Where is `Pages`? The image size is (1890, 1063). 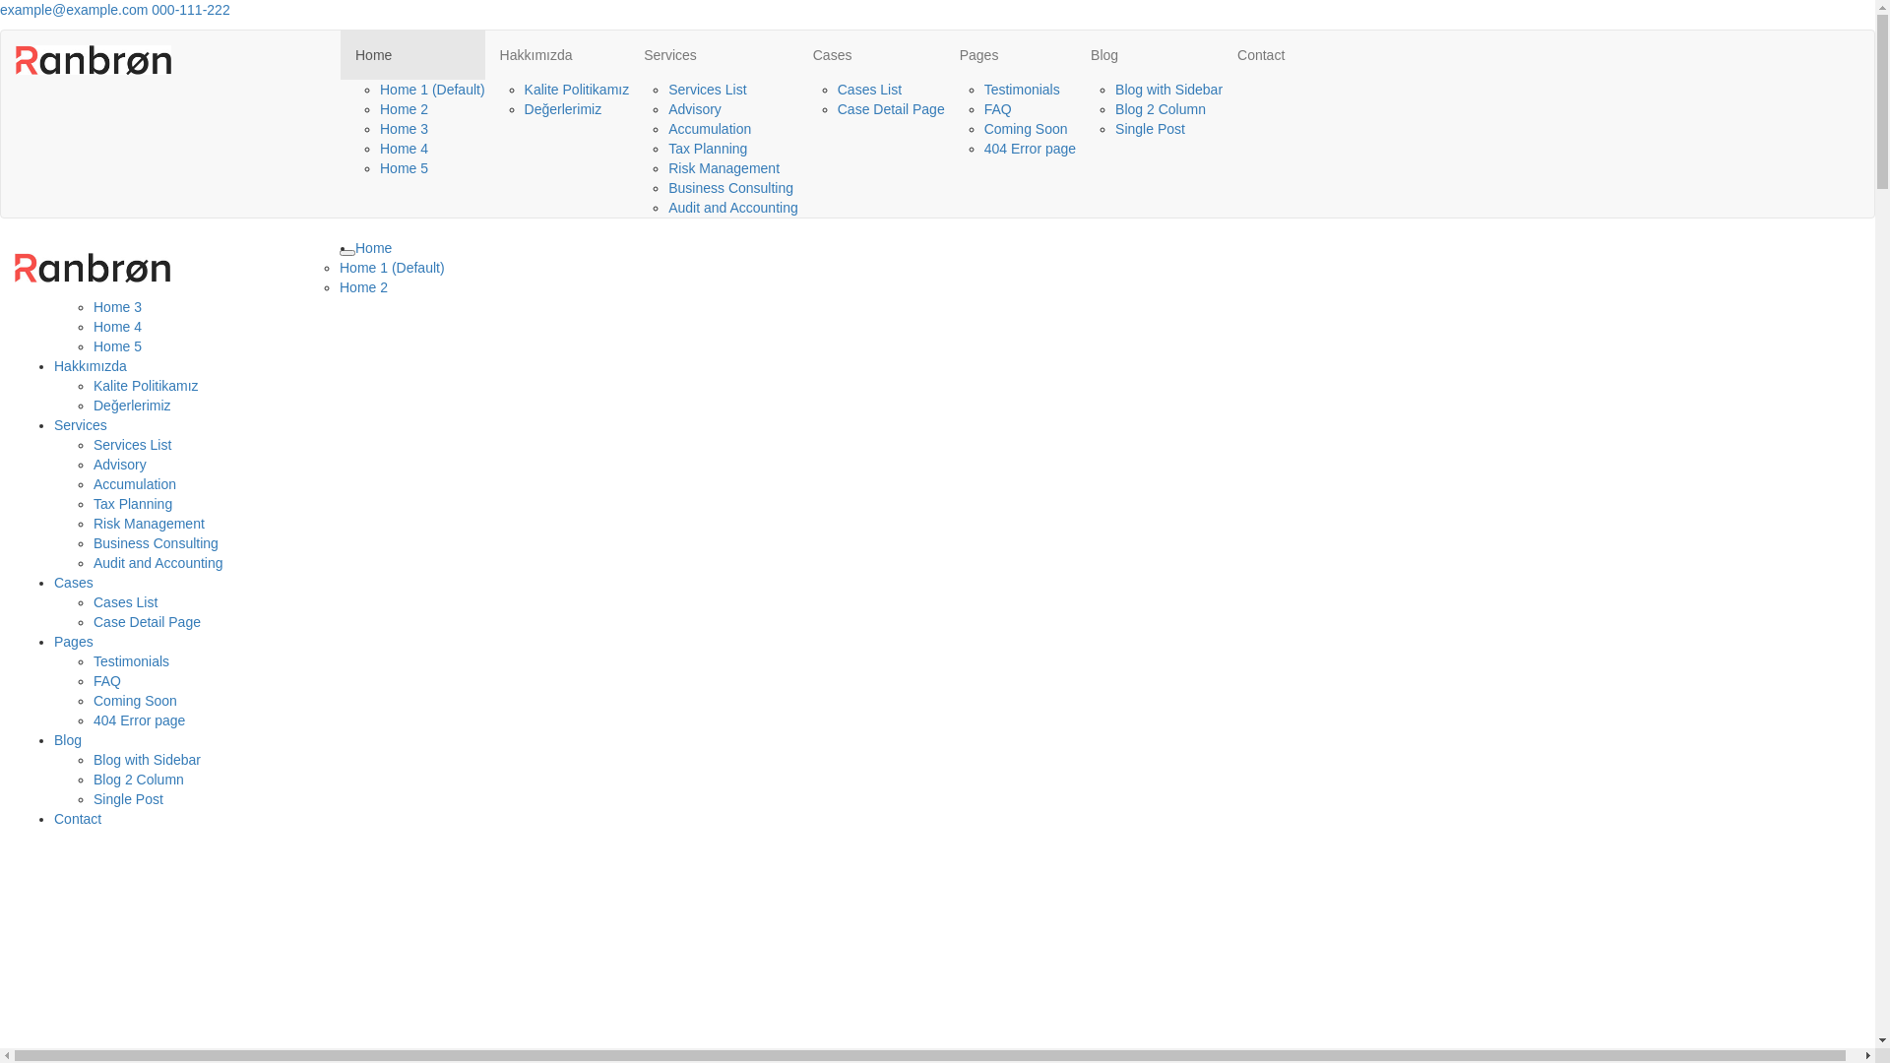
Pages is located at coordinates (74, 642).